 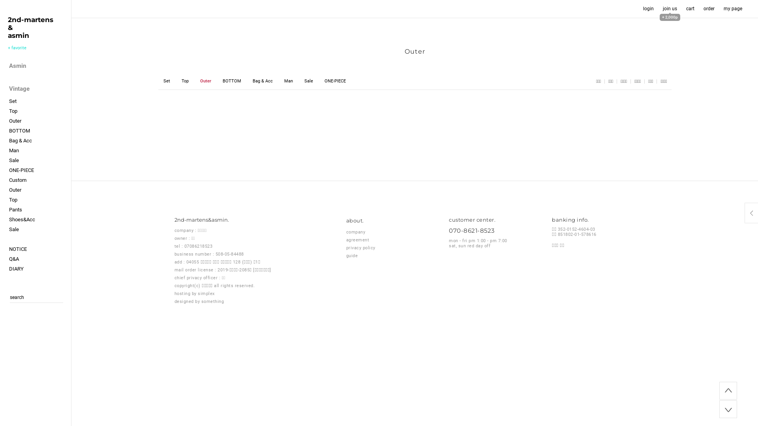 What do you see at coordinates (40, 200) in the screenshot?
I see `Top` at bounding box center [40, 200].